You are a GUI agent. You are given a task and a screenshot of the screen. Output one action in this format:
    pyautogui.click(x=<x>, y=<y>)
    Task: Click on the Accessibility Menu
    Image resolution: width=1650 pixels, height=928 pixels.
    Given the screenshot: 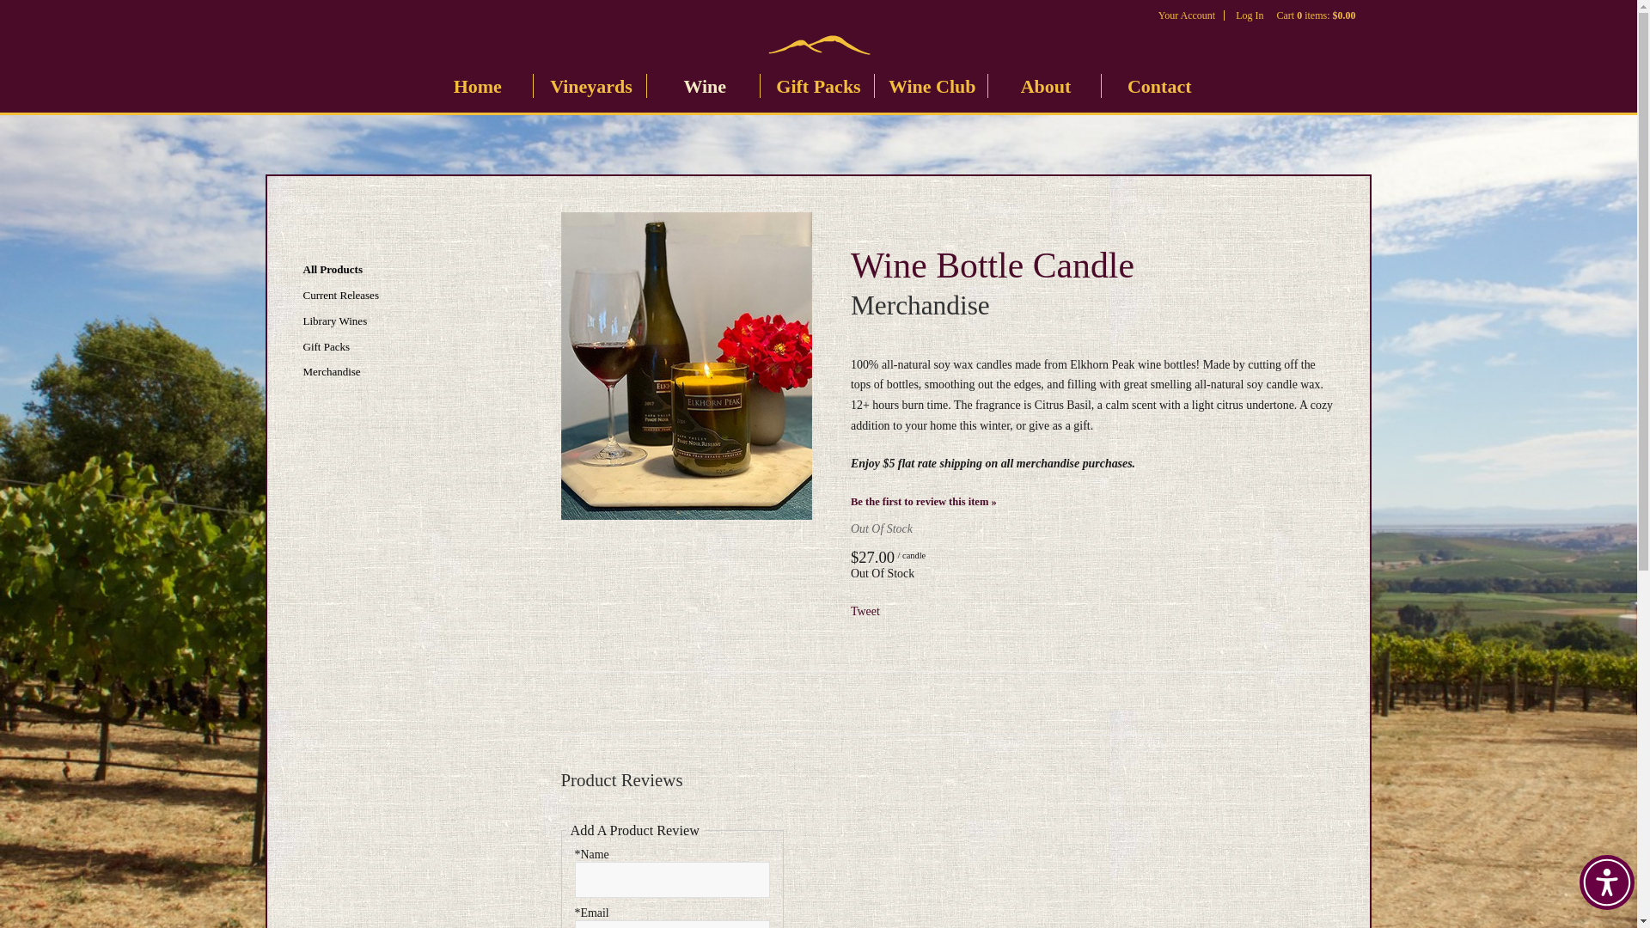 What is the action you would take?
    pyautogui.click(x=1607, y=882)
    